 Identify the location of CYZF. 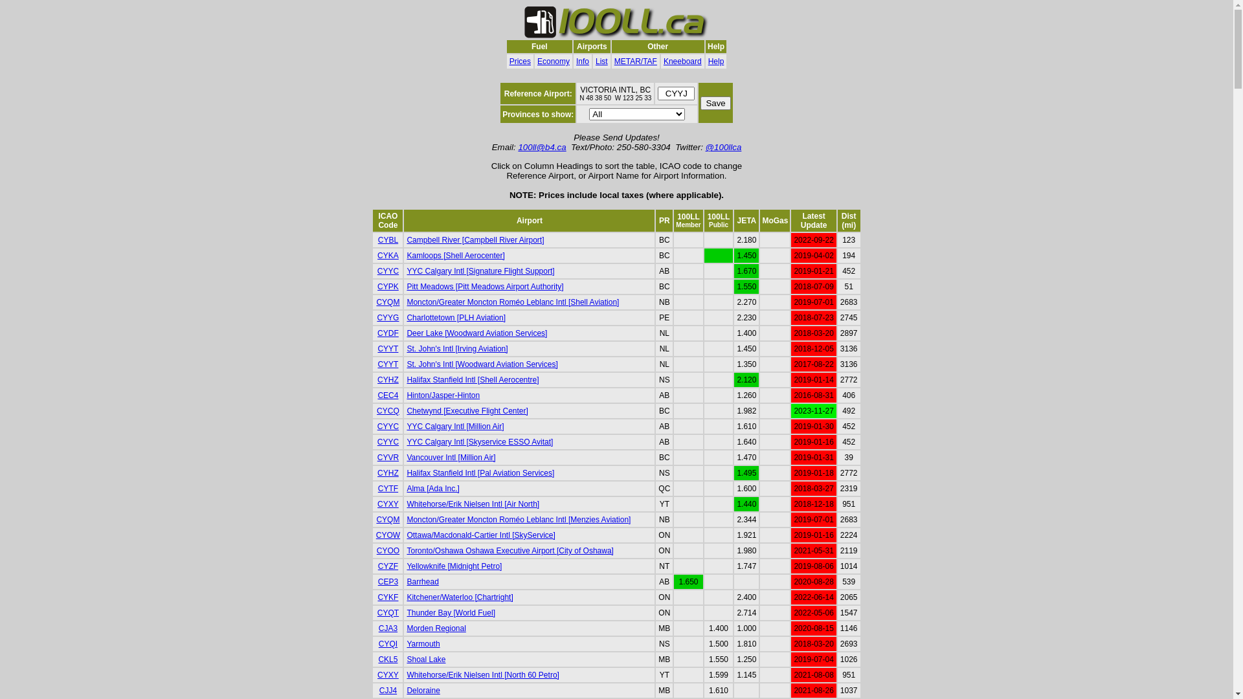
(388, 566).